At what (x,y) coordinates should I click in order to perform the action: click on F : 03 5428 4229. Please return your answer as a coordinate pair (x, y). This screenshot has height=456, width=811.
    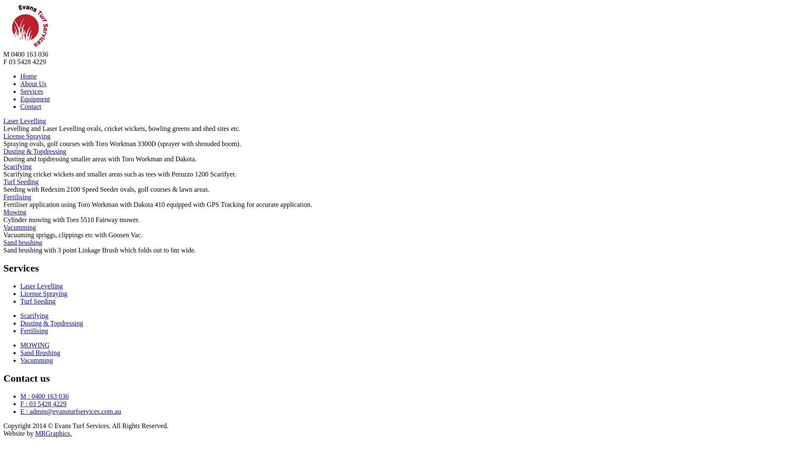
    Looking at the image, I should click on (43, 404).